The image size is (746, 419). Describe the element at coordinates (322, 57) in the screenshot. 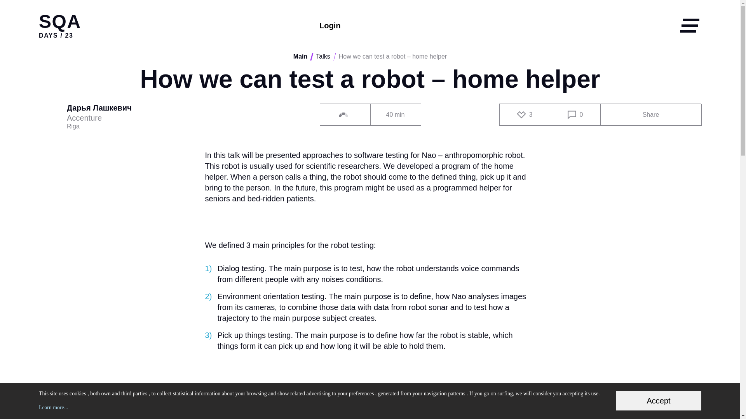

I see `Talks` at that location.